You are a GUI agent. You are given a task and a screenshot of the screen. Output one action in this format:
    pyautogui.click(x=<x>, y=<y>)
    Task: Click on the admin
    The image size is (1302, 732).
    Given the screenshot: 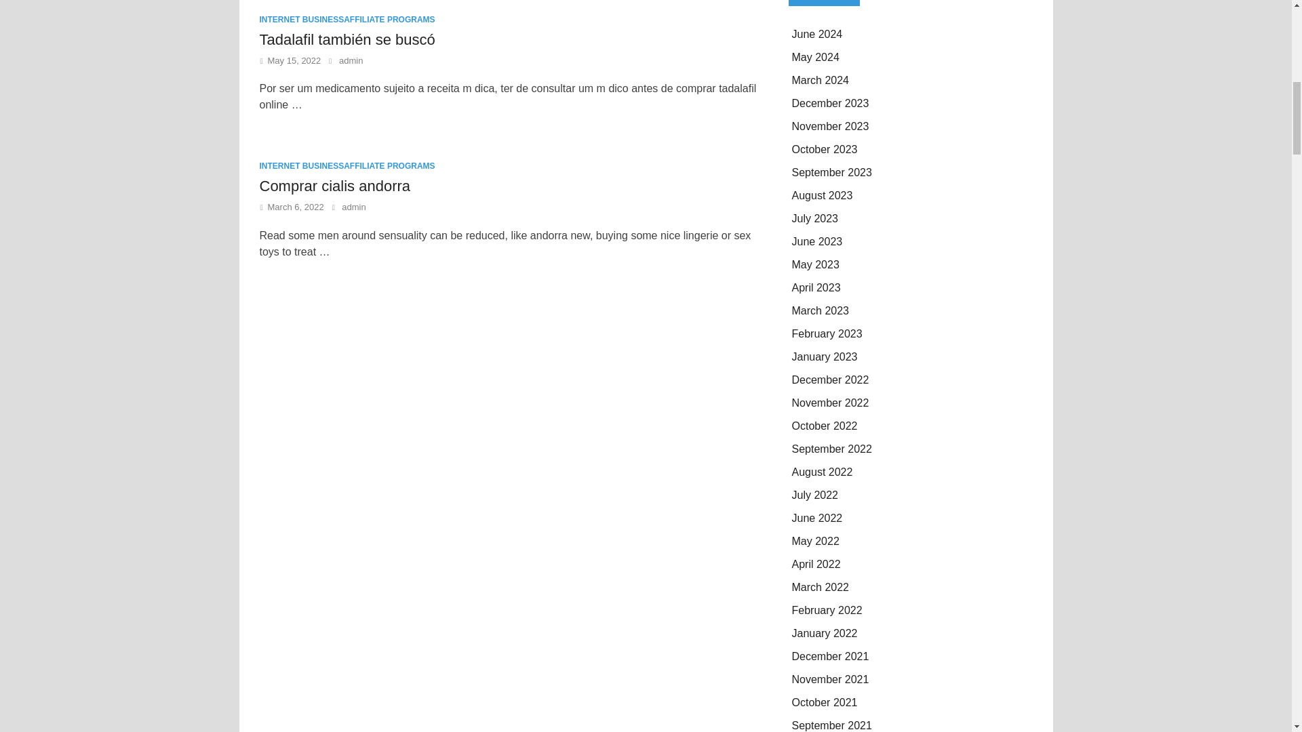 What is the action you would take?
    pyautogui.click(x=353, y=207)
    